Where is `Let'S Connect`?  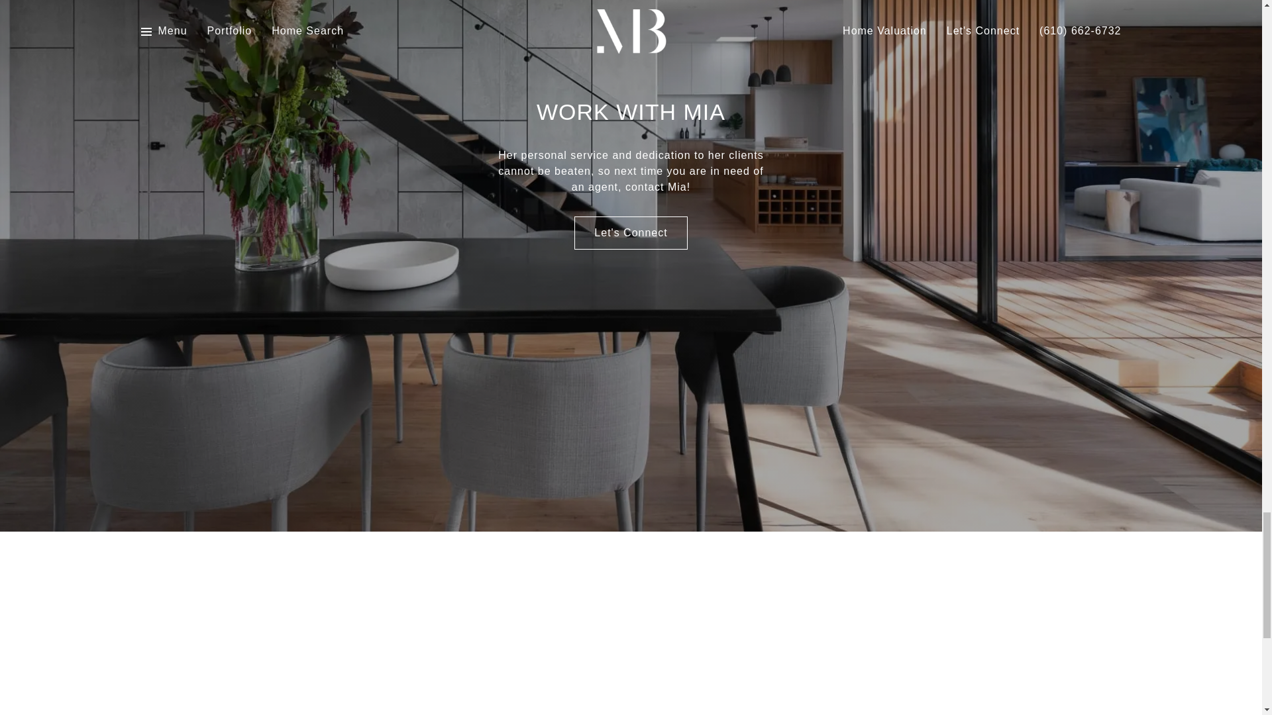
Let'S Connect is located at coordinates (631, 233).